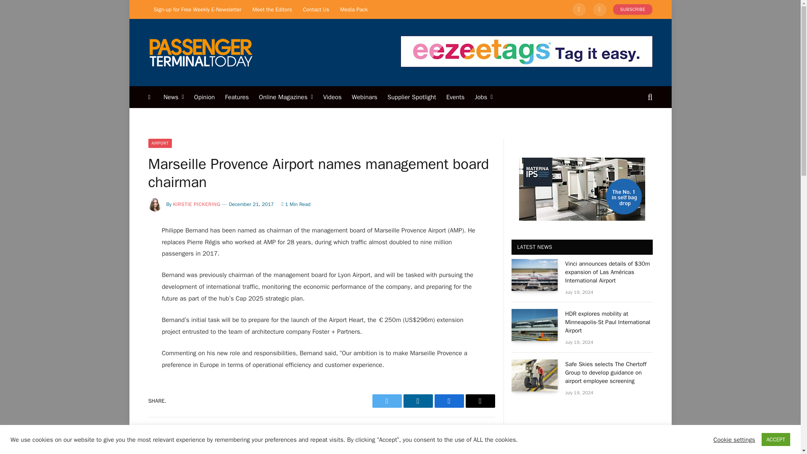 The width and height of the screenshot is (807, 454). I want to click on Share via Email, so click(480, 401).